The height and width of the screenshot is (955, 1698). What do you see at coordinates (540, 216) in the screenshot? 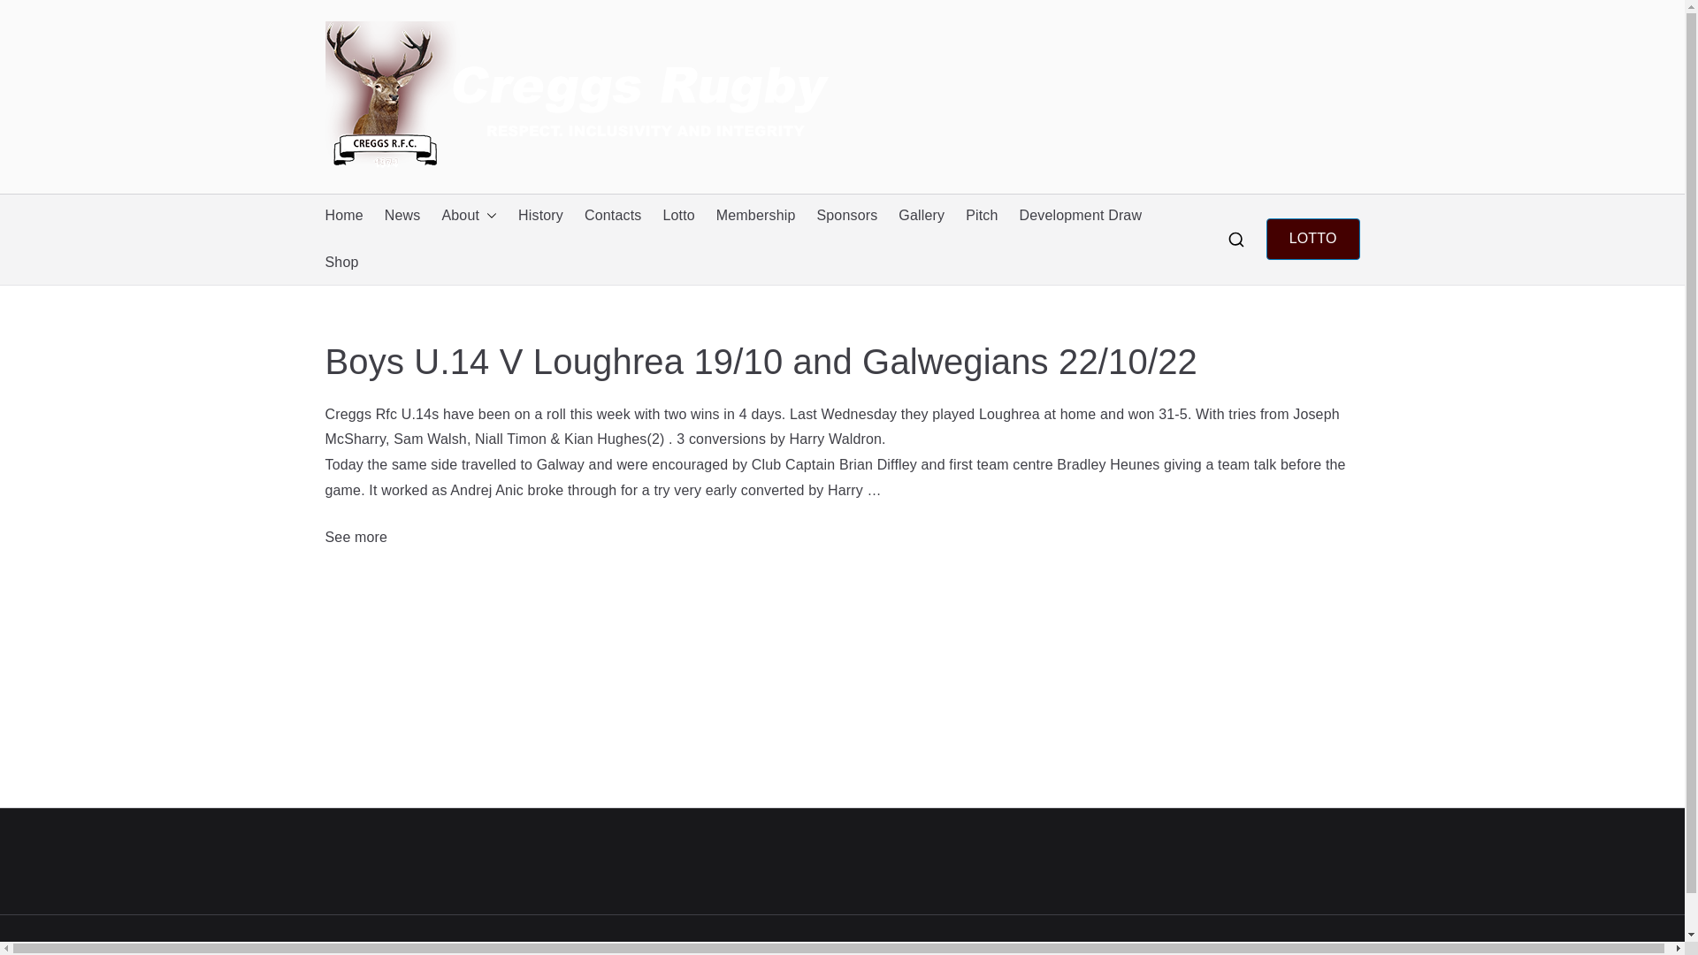
I see `History` at bounding box center [540, 216].